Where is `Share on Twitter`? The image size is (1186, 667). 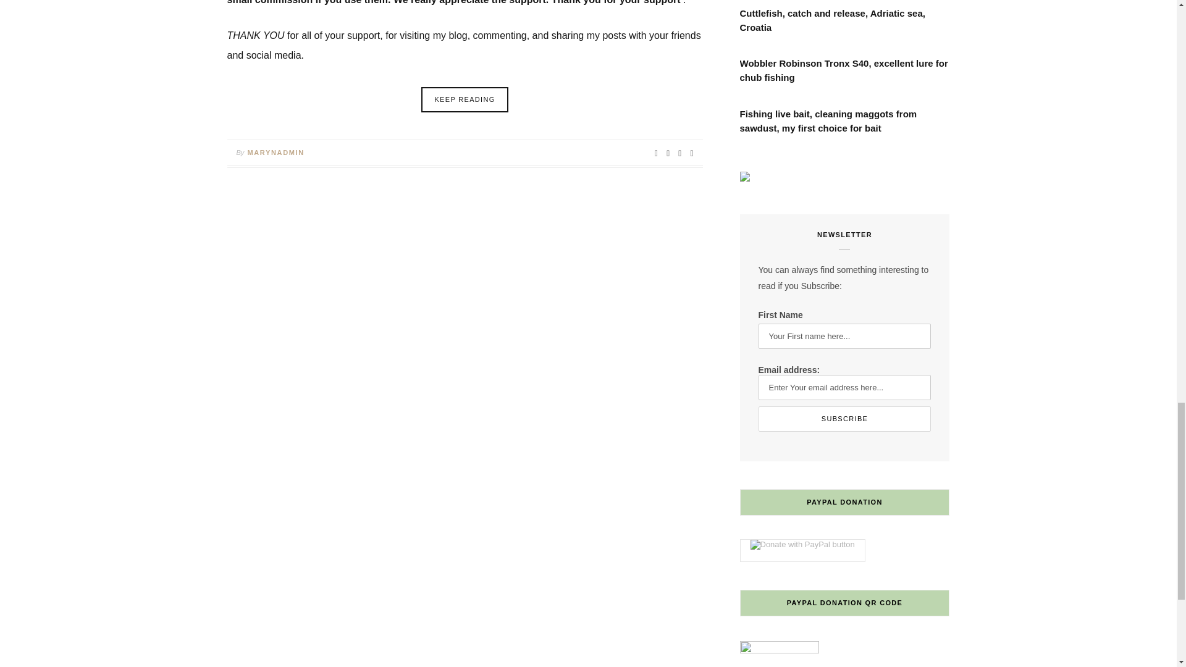 Share on Twitter is located at coordinates (668, 153).